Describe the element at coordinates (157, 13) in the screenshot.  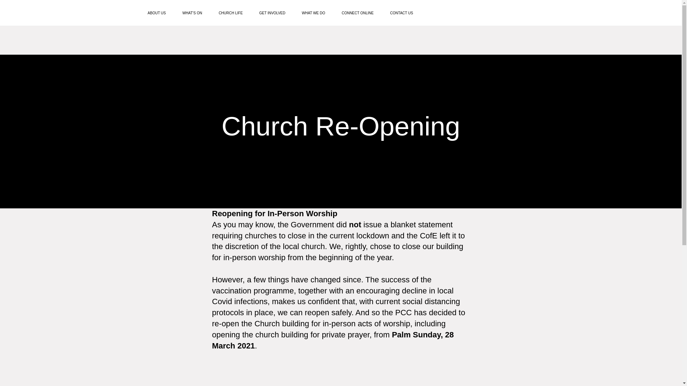
I see `ABOUT US` at that location.